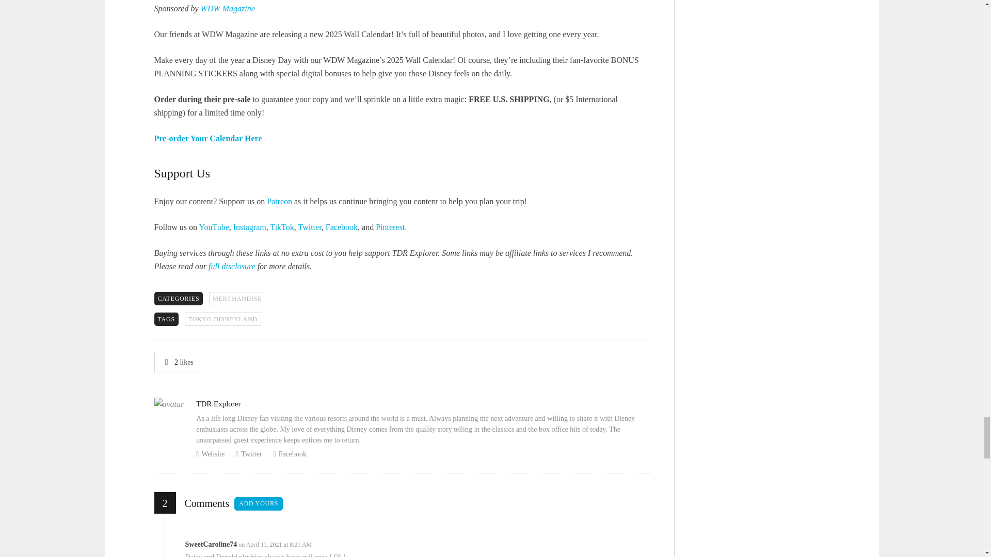 The width and height of the screenshot is (991, 557). I want to click on TDR Explorer on Facebook, so click(342, 227).